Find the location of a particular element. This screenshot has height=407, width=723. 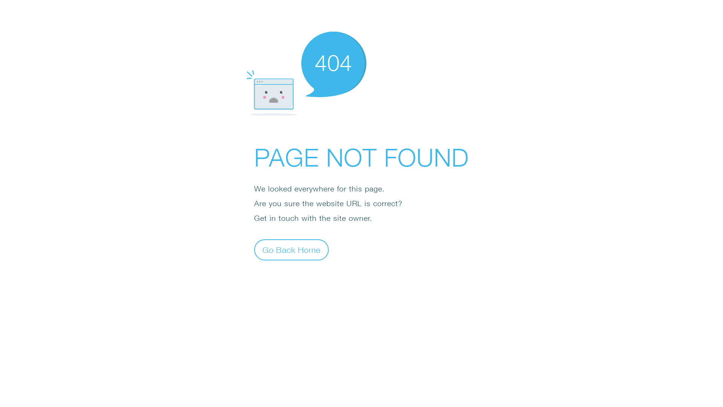

Go Back Home is located at coordinates (291, 249).